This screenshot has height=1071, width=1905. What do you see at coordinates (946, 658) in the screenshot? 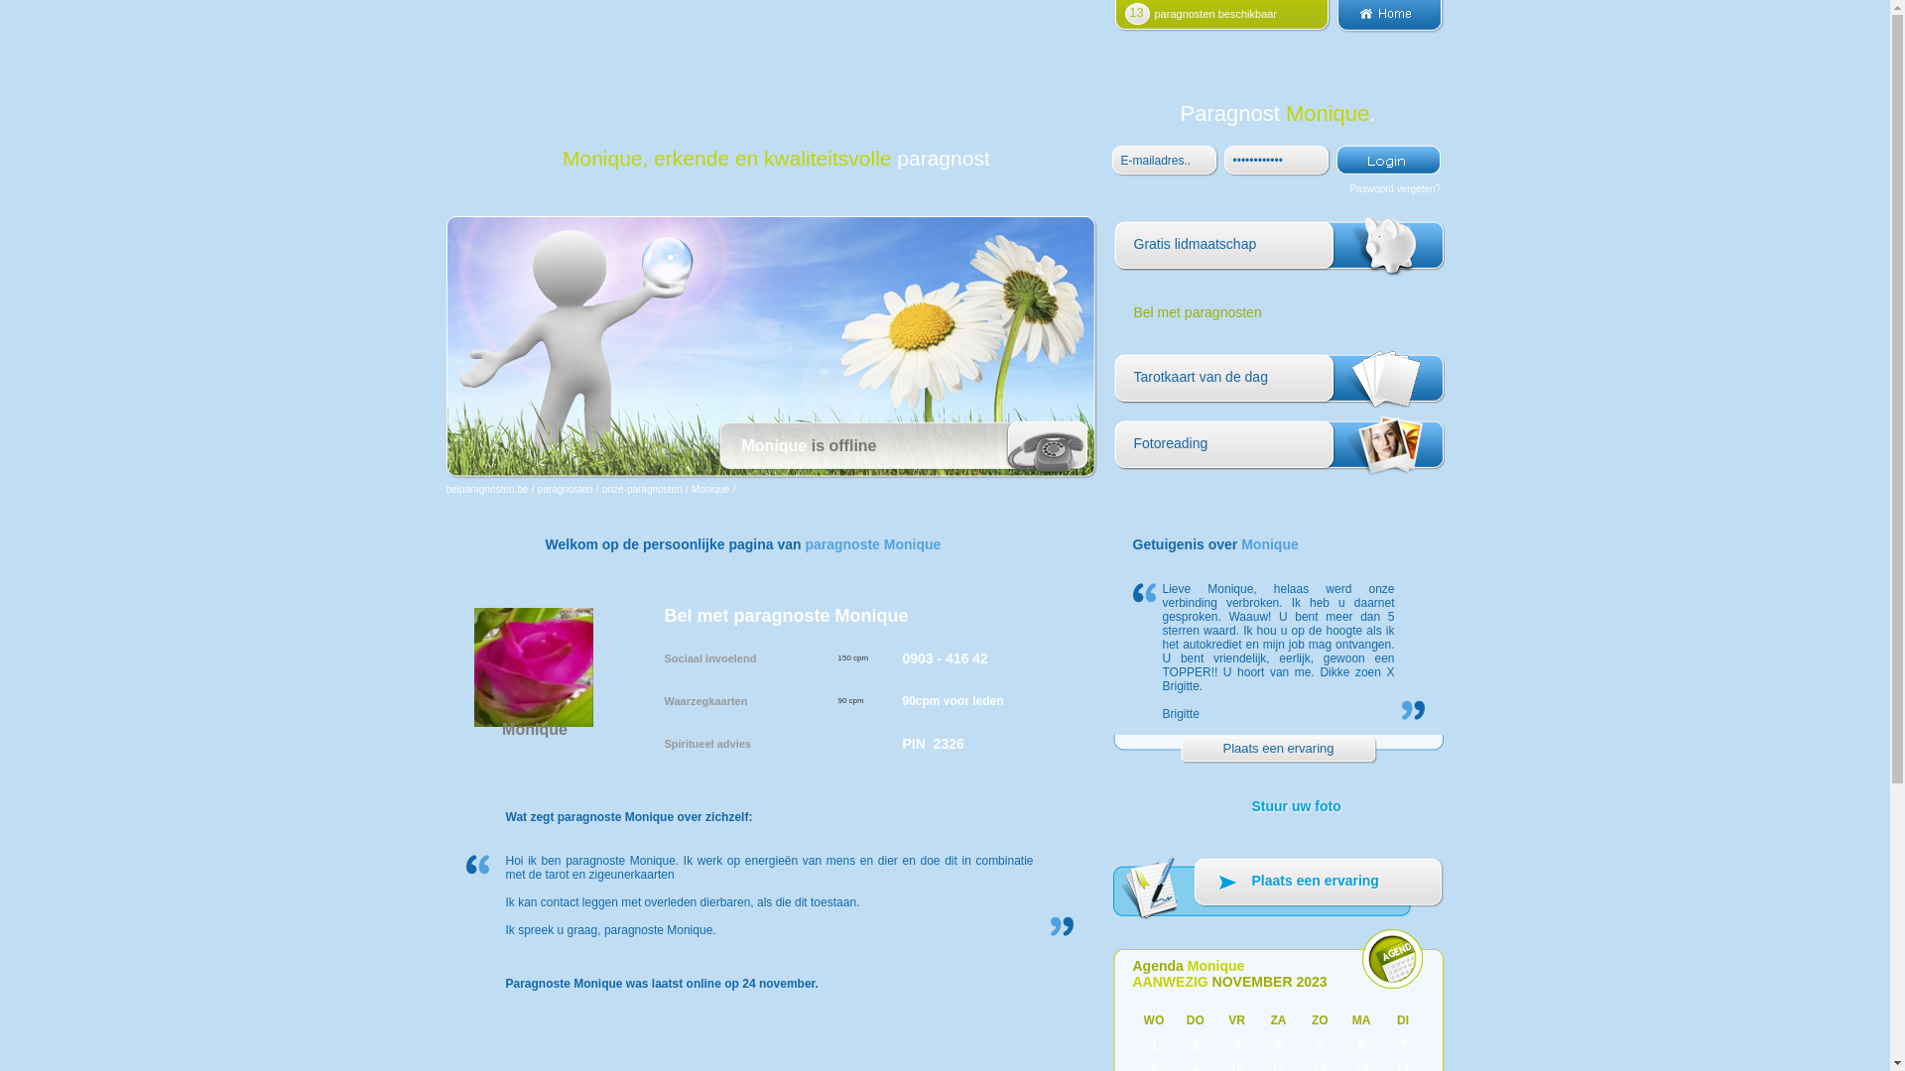
I see `0903 - 416 42` at bounding box center [946, 658].